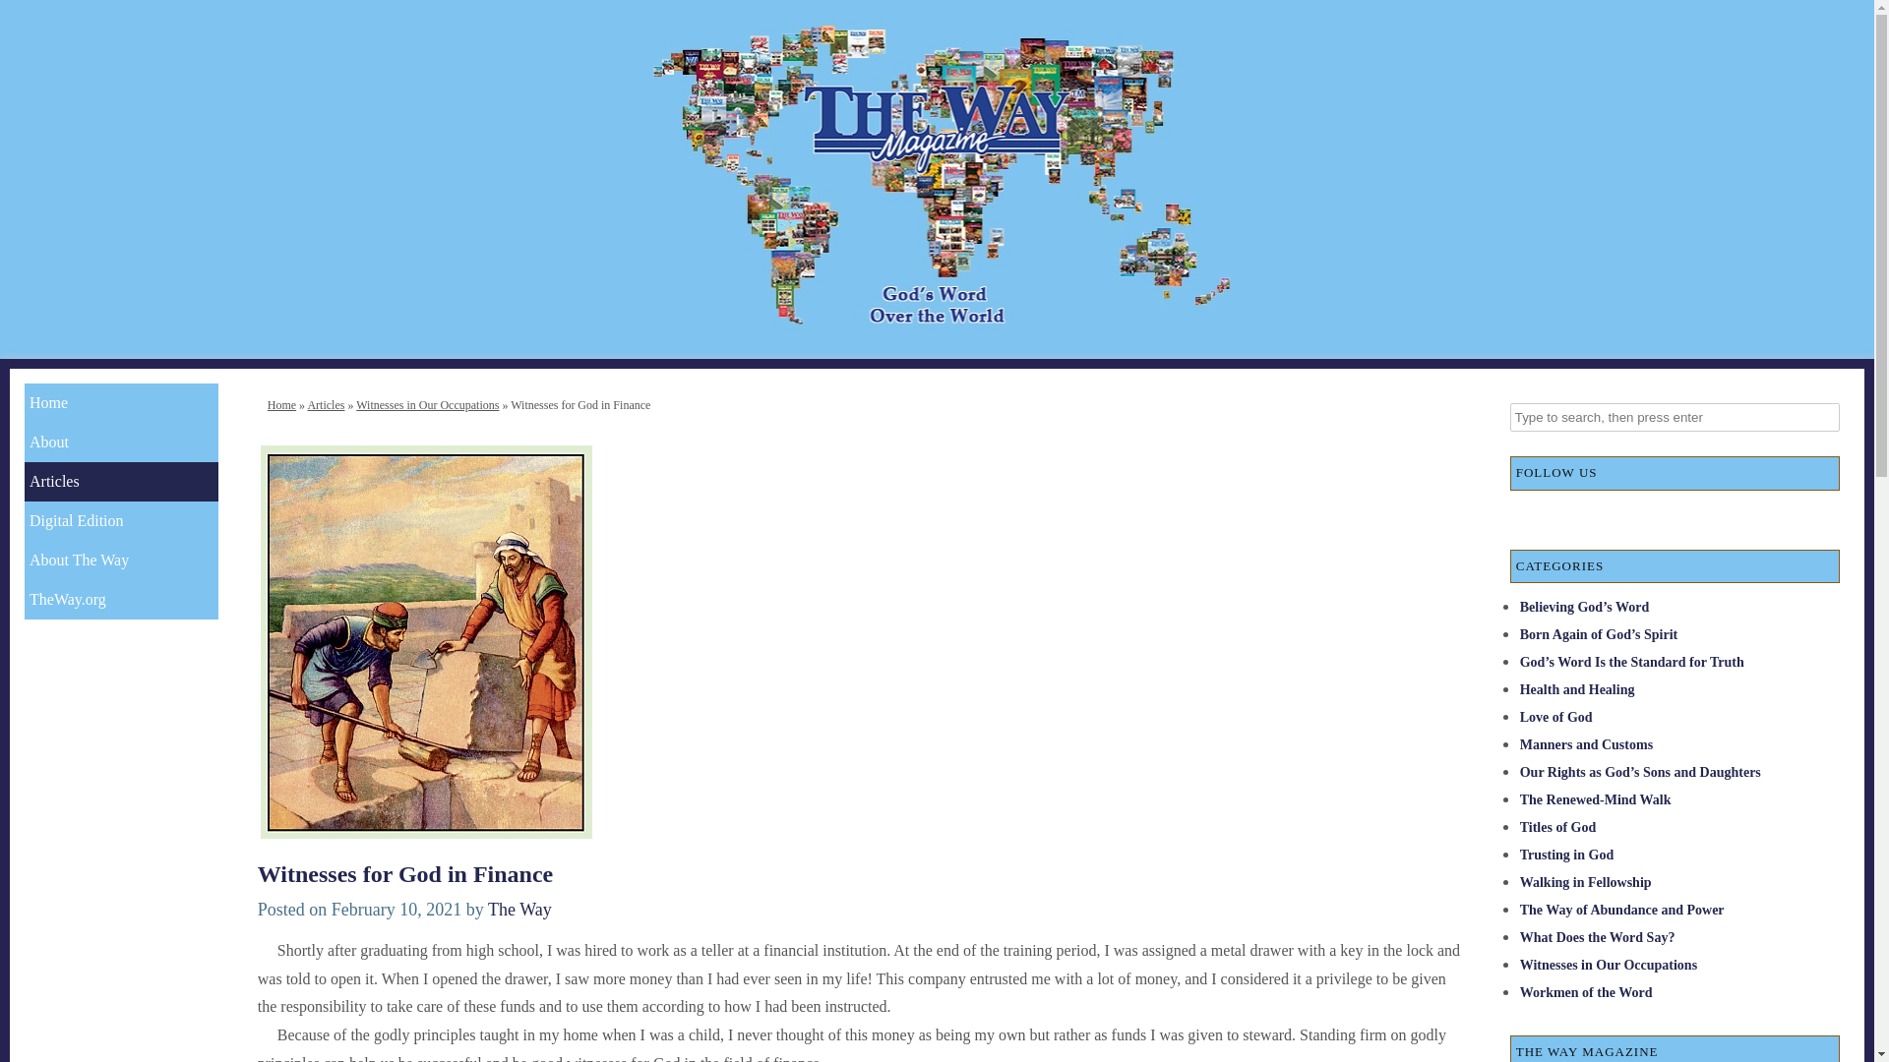 The height and width of the screenshot is (1062, 1889). Describe the element at coordinates (121, 481) in the screenshot. I see `Articles` at that location.